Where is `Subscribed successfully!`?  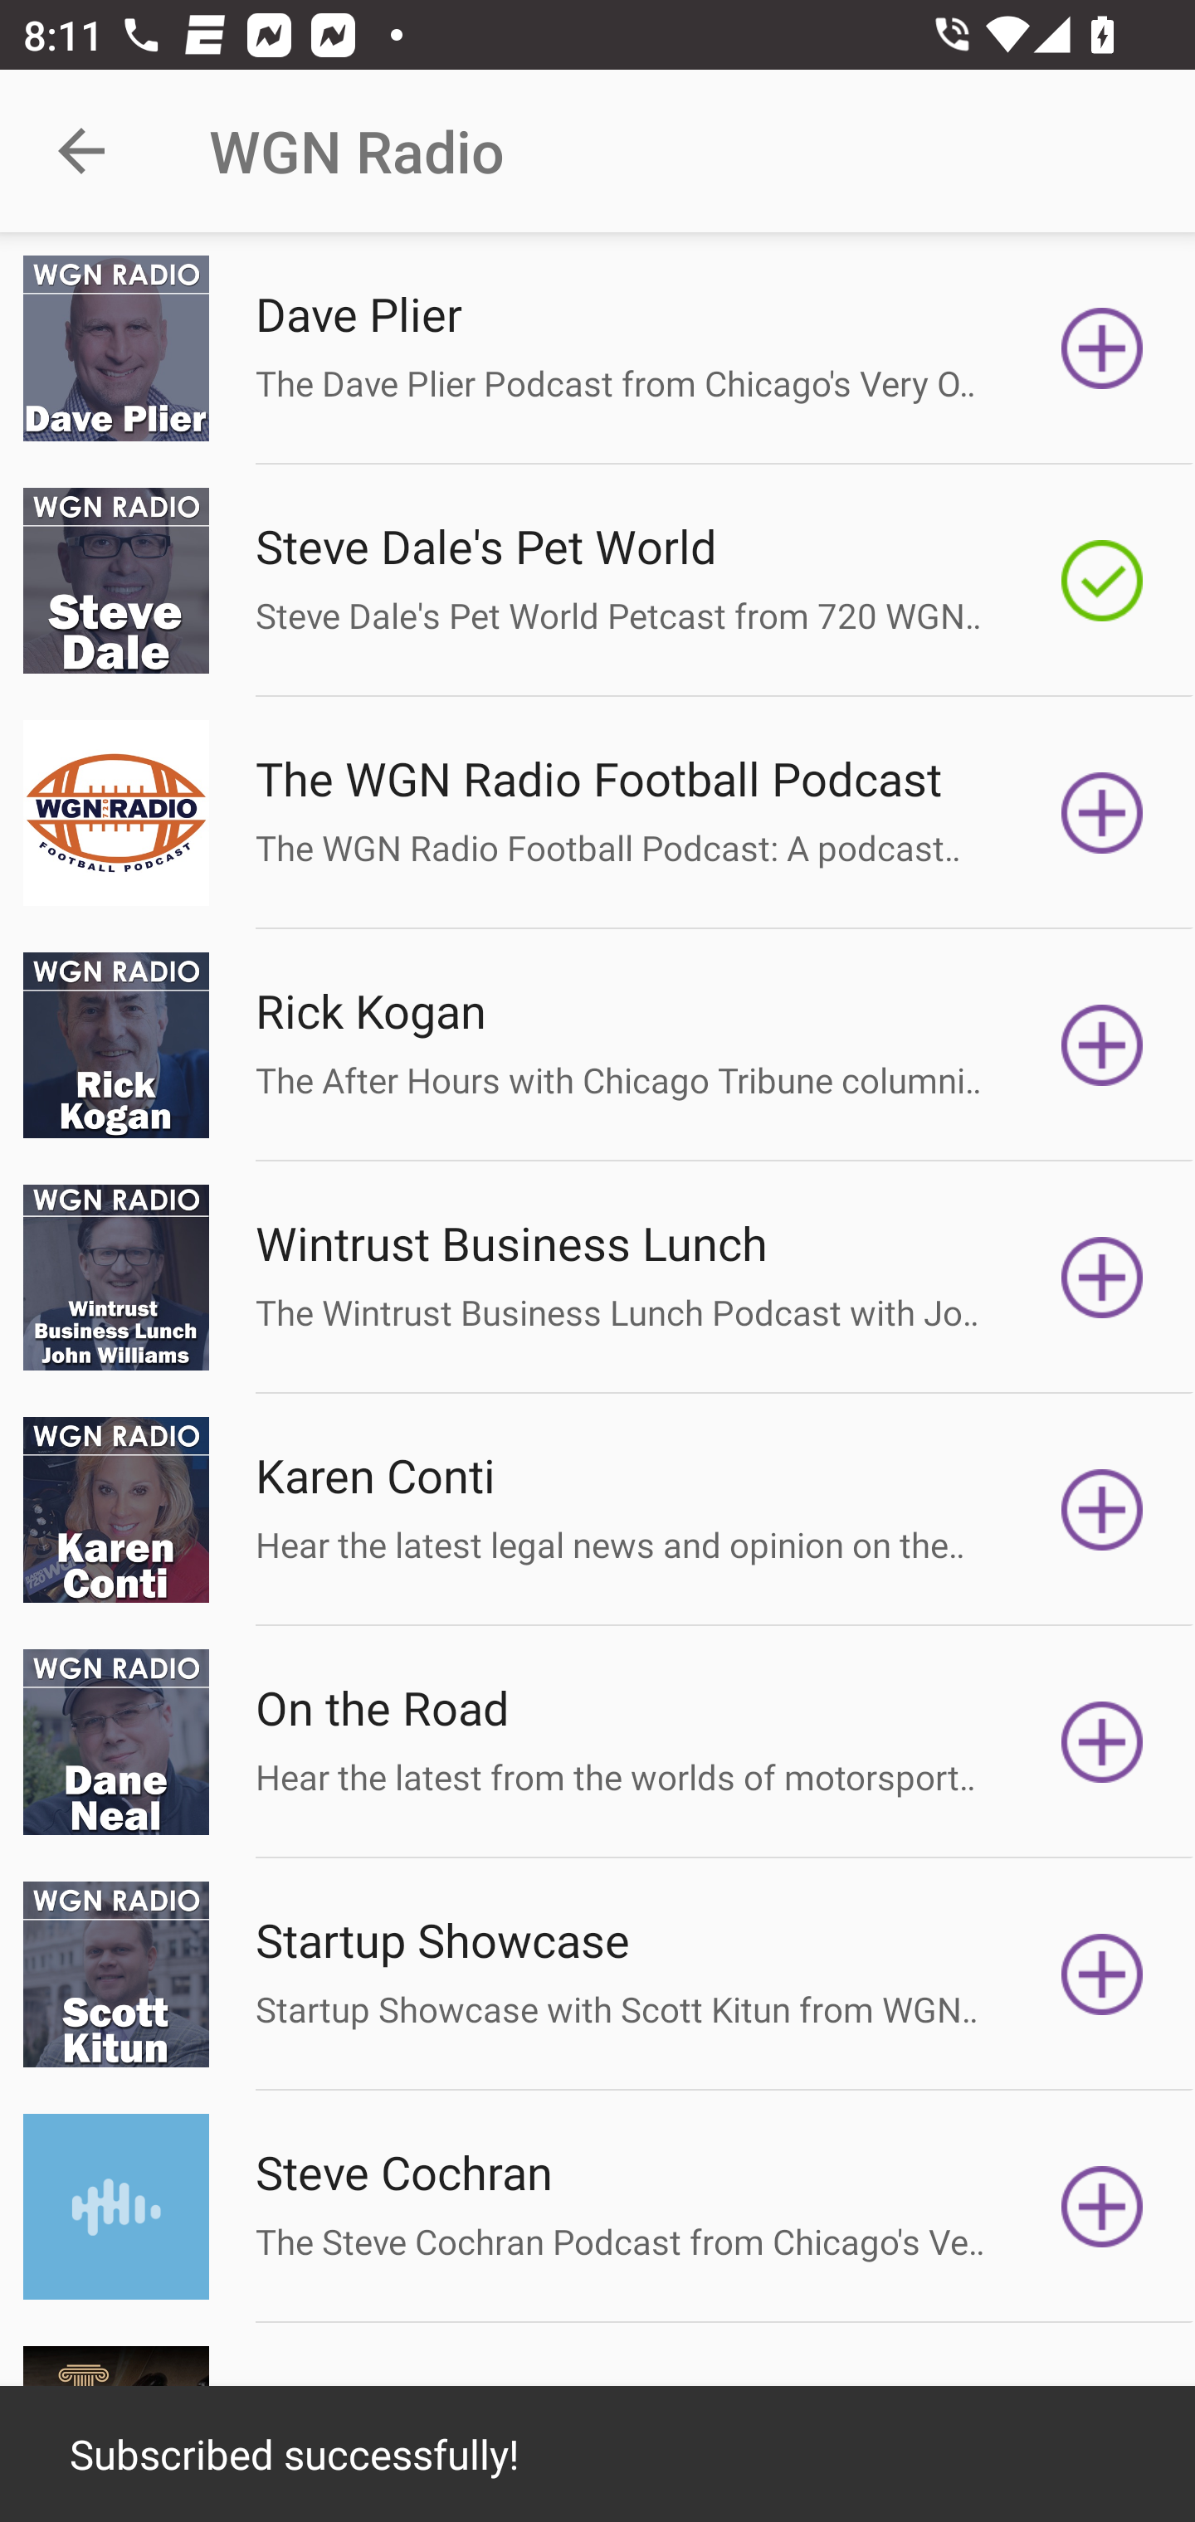 Subscribed successfully! is located at coordinates (597, 2454).